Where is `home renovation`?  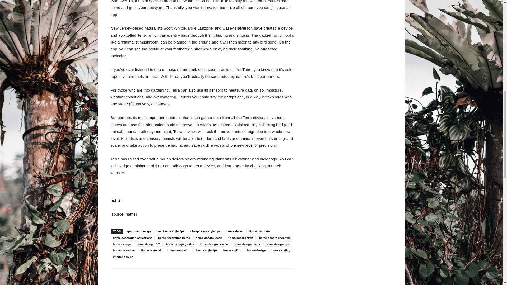
home renovation is located at coordinates (179, 250).